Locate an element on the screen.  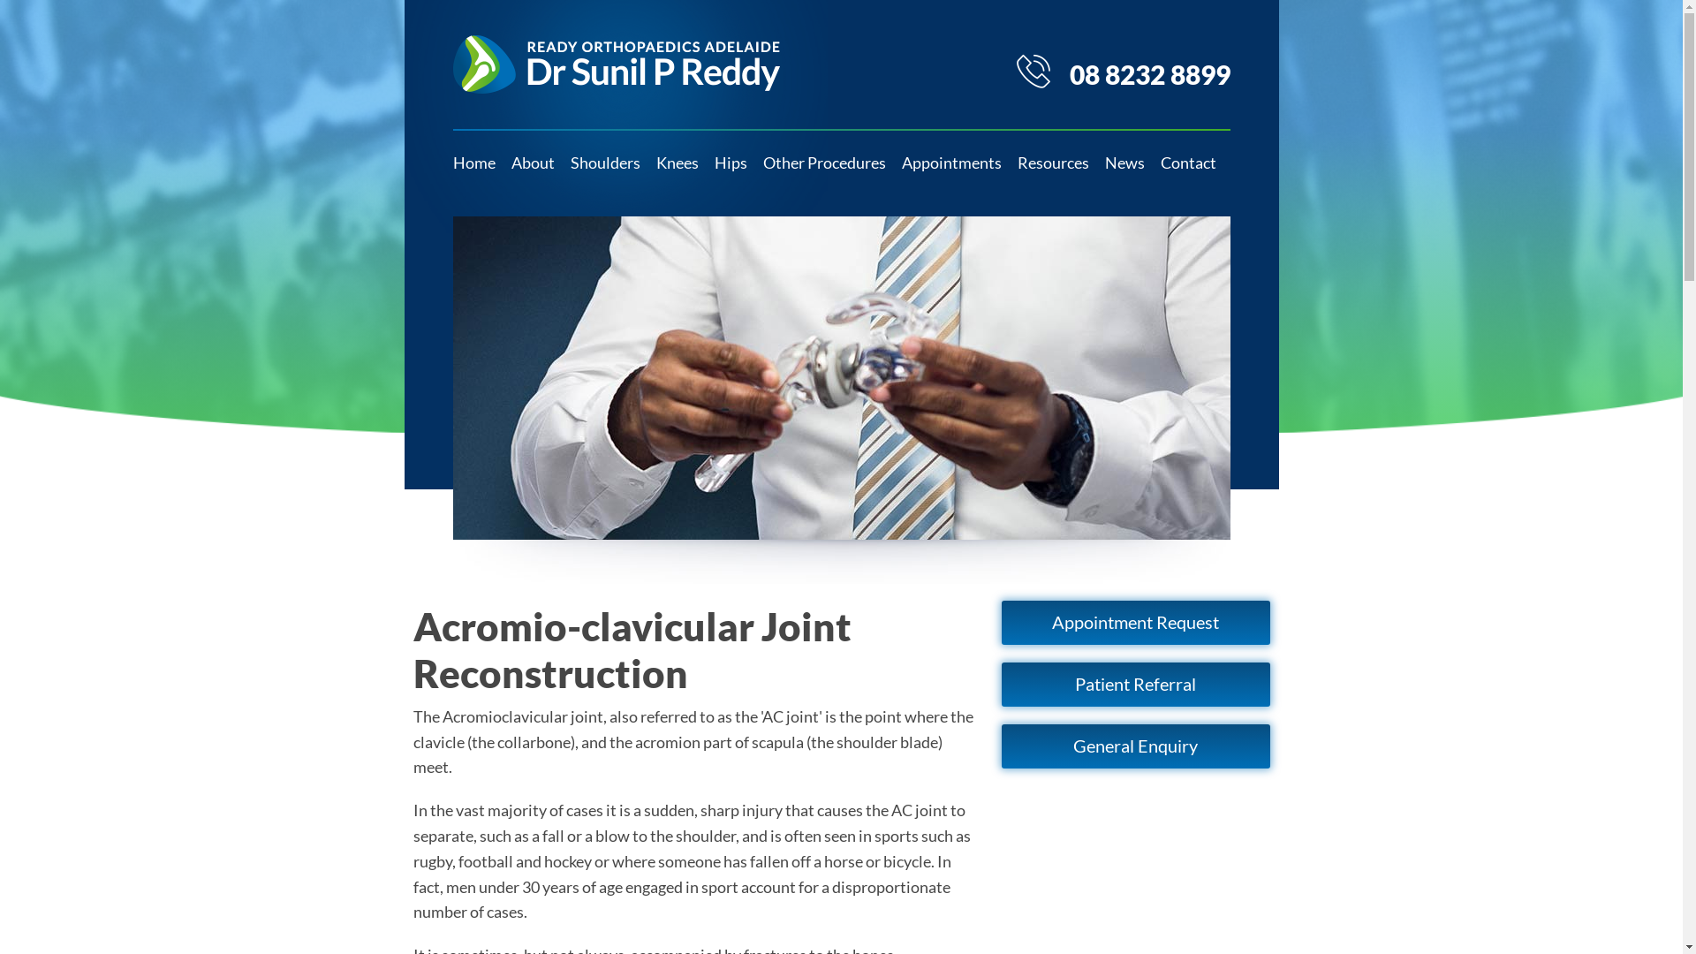
Appointments is located at coordinates (952, 163).